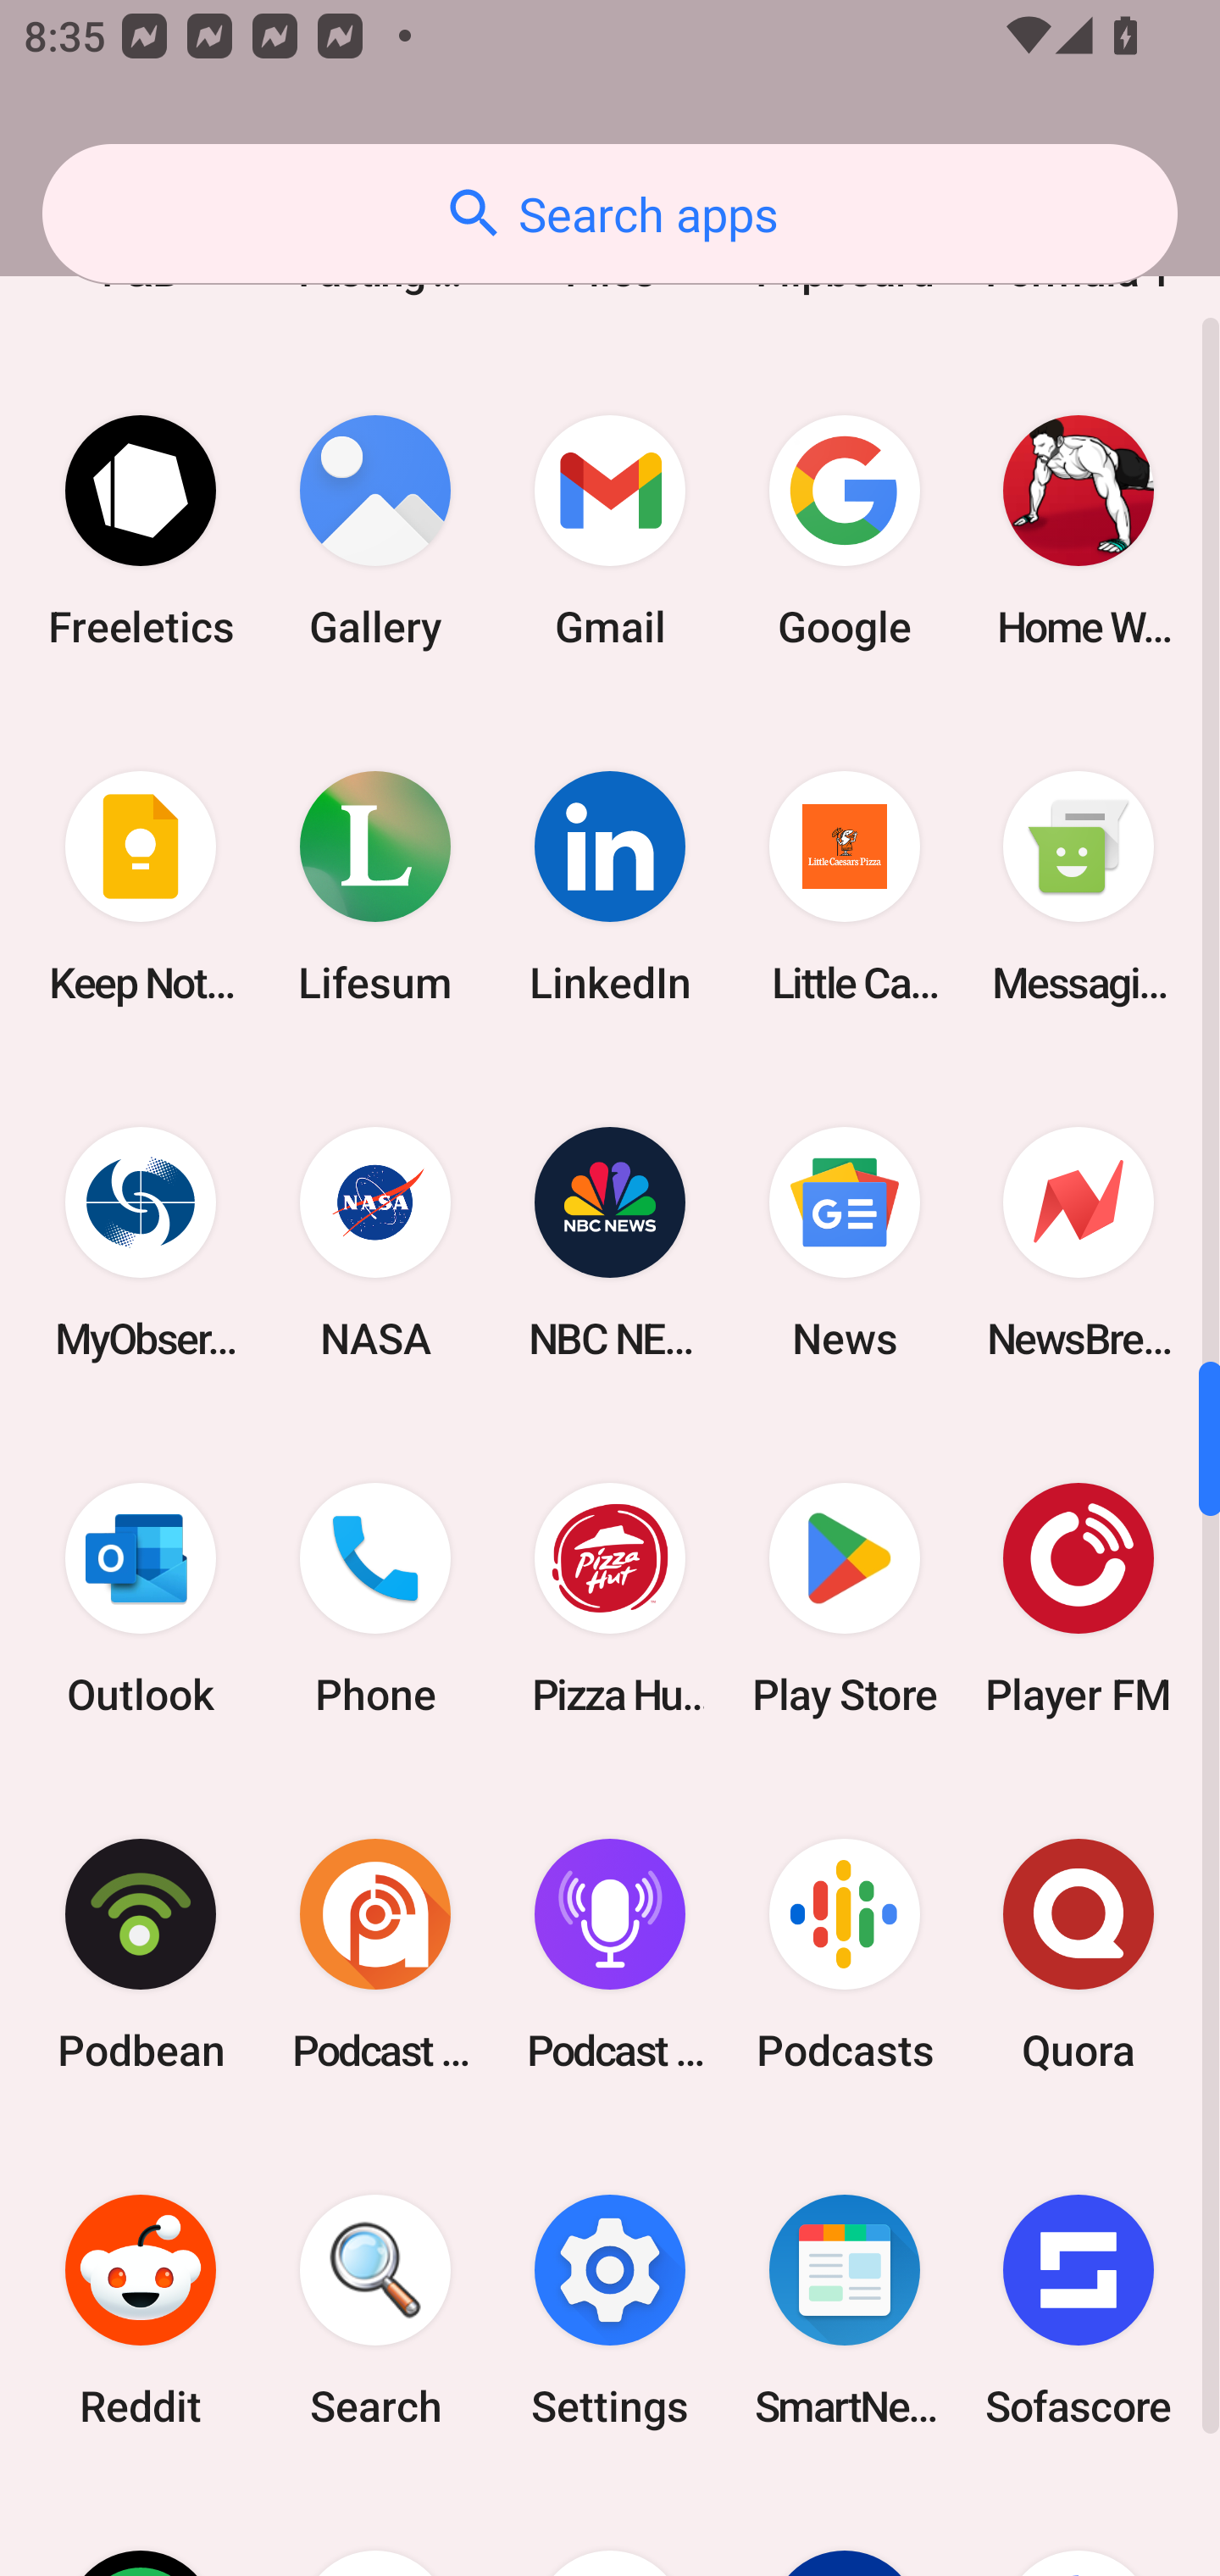 The height and width of the screenshot is (2576, 1220). Describe the element at coordinates (1079, 2310) in the screenshot. I see `Sofascore` at that location.